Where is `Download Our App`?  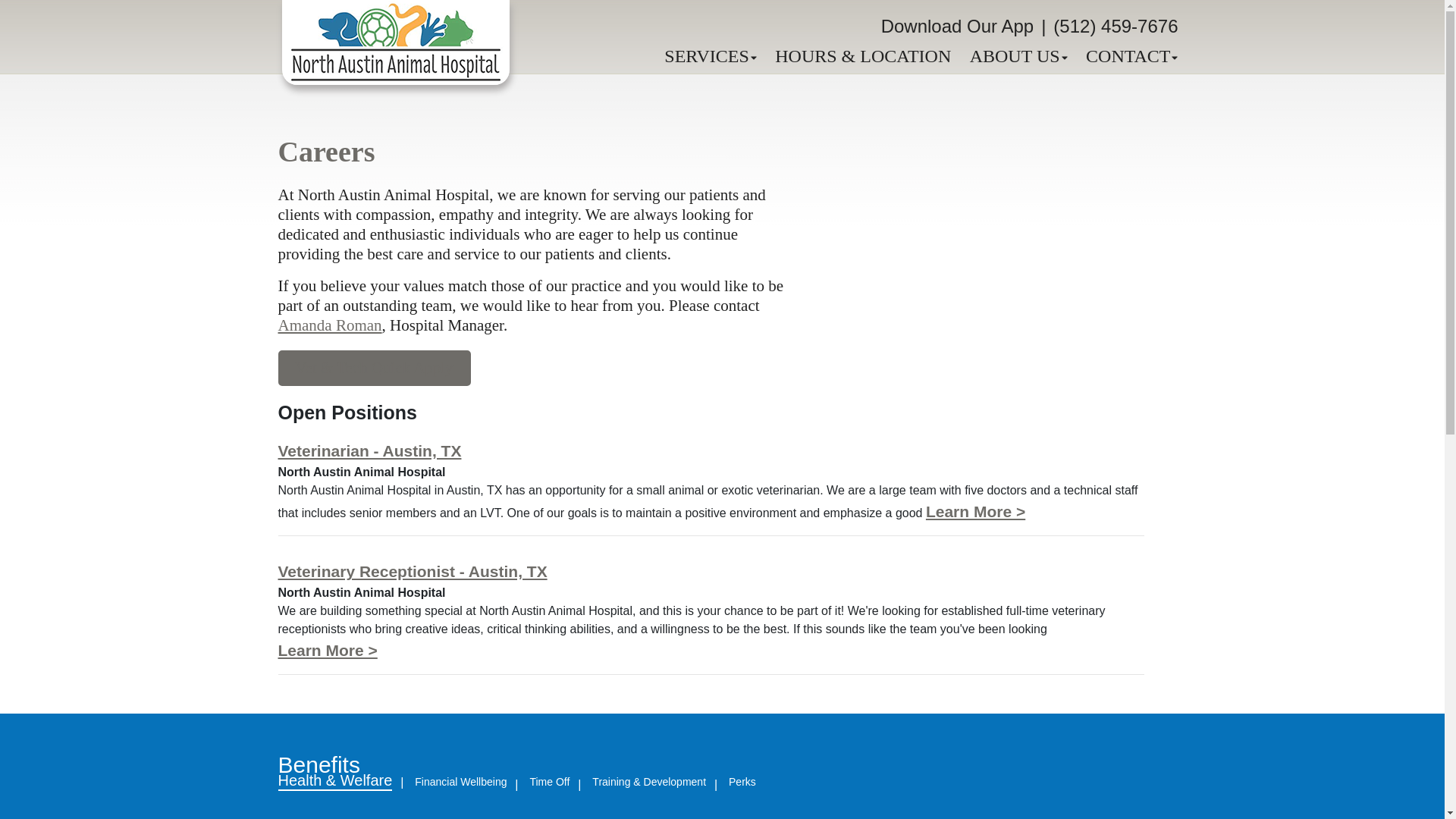
Download Our App is located at coordinates (957, 26).